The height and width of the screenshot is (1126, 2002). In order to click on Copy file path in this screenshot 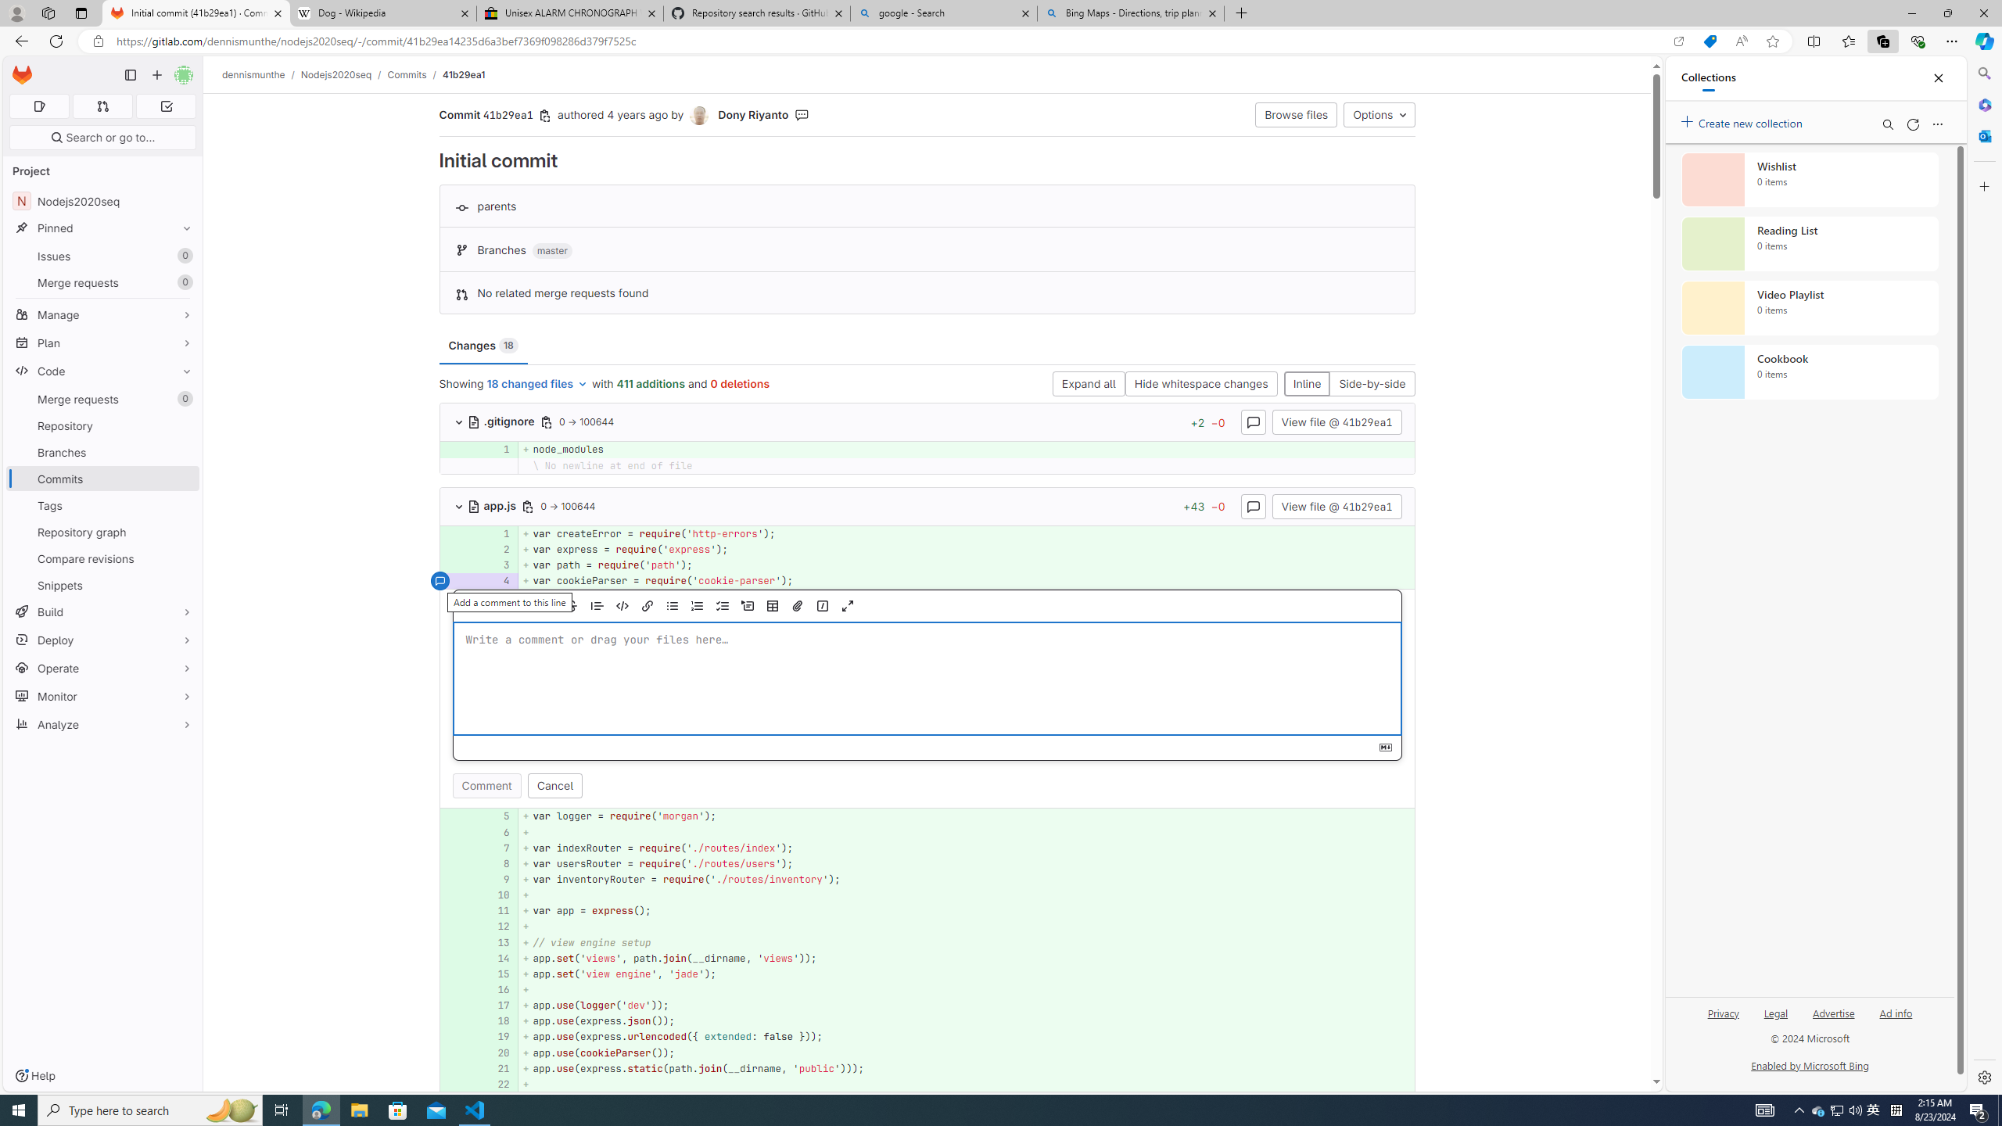, I will do `click(529, 506)`.